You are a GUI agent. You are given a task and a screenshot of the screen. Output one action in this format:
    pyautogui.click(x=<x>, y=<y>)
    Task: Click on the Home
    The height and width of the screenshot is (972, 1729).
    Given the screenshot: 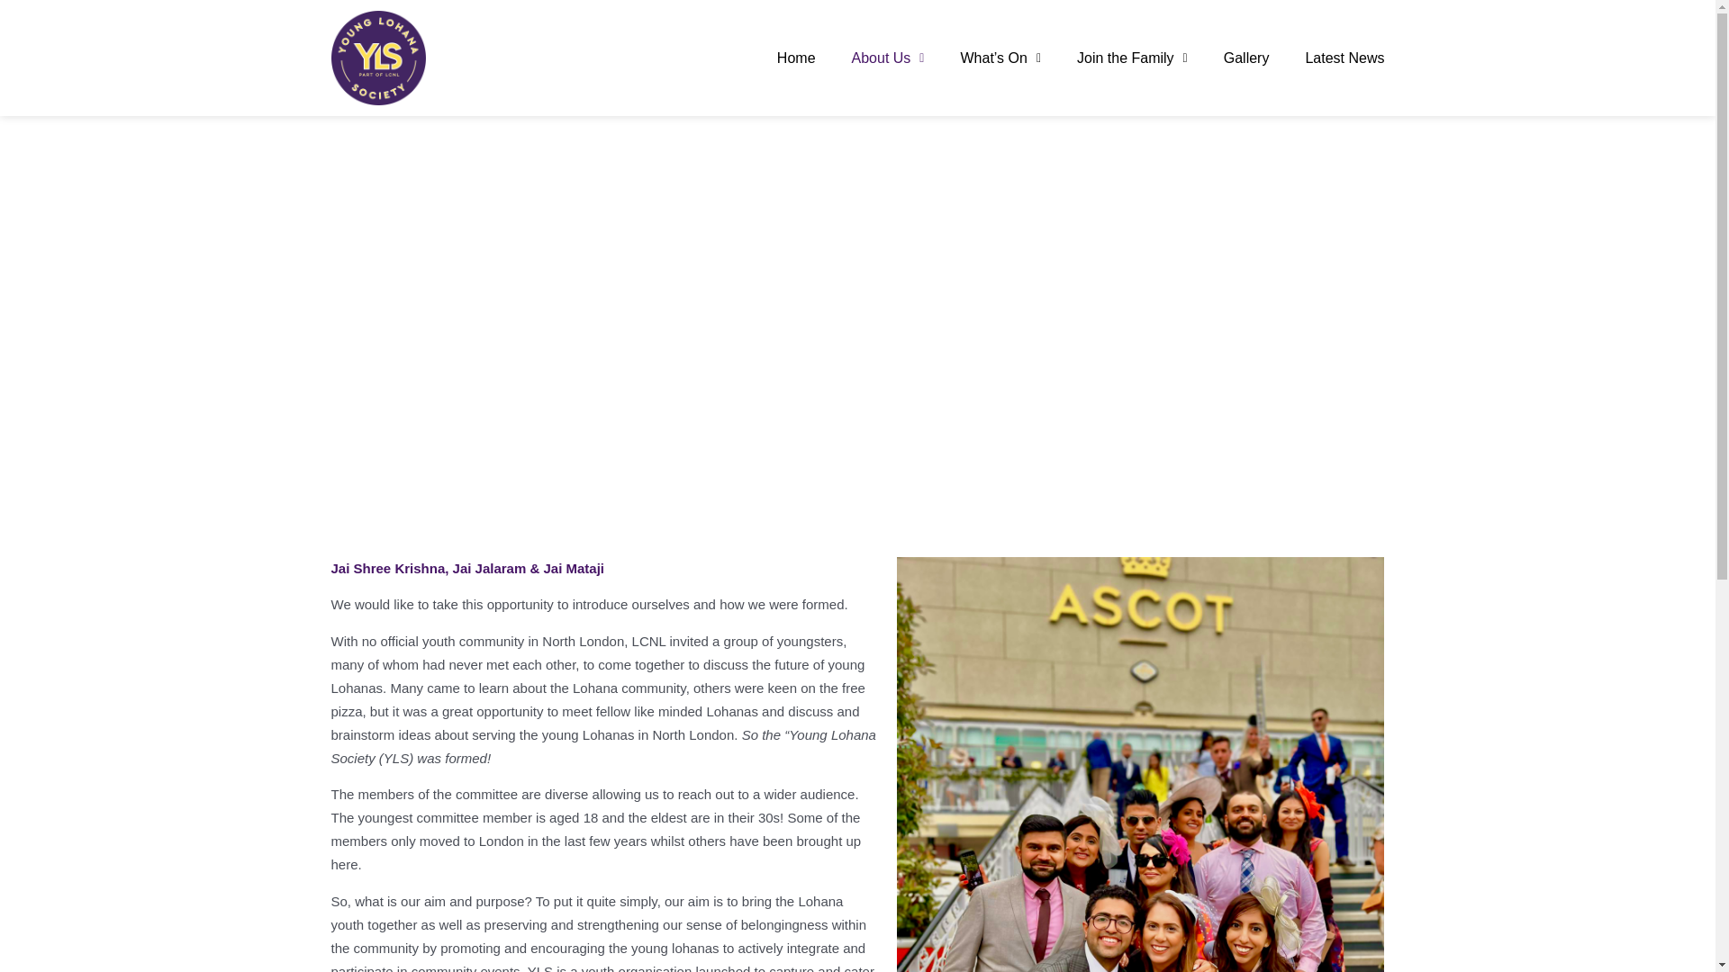 What is the action you would take?
    pyautogui.click(x=796, y=58)
    